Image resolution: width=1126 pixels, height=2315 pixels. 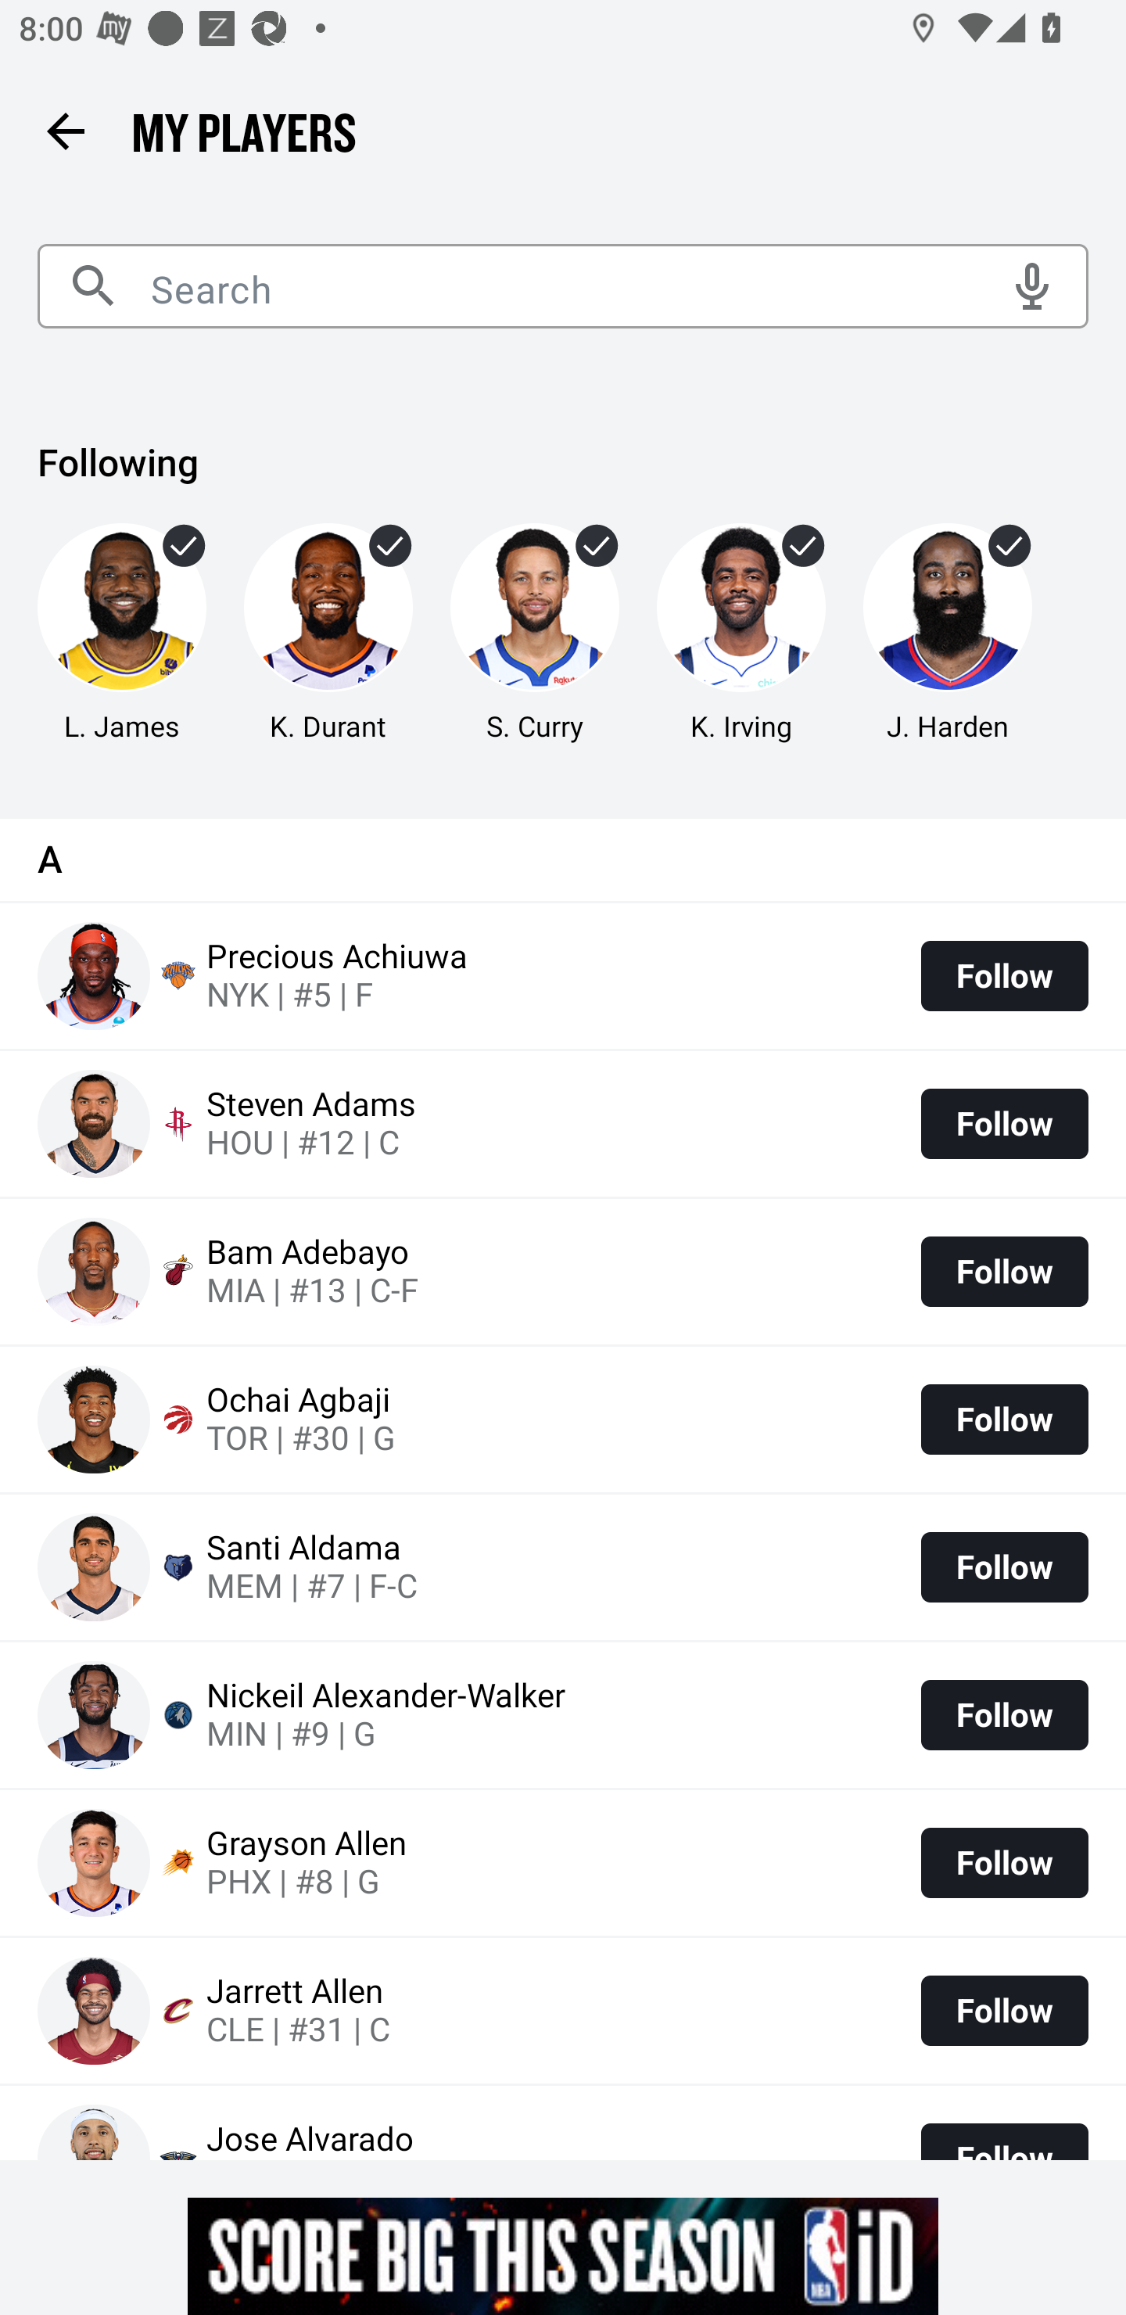 What do you see at coordinates (1004, 1420) in the screenshot?
I see `Follow` at bounding box center [1004, 1420].